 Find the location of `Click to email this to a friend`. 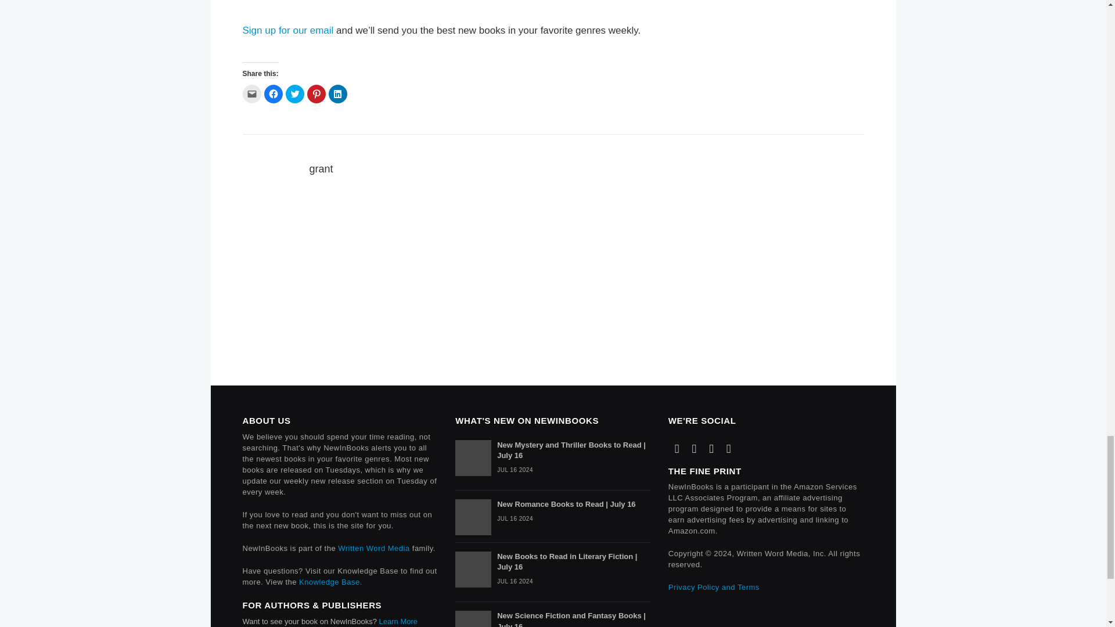

Click to email this to a friend is located at coordinates (252, 94).